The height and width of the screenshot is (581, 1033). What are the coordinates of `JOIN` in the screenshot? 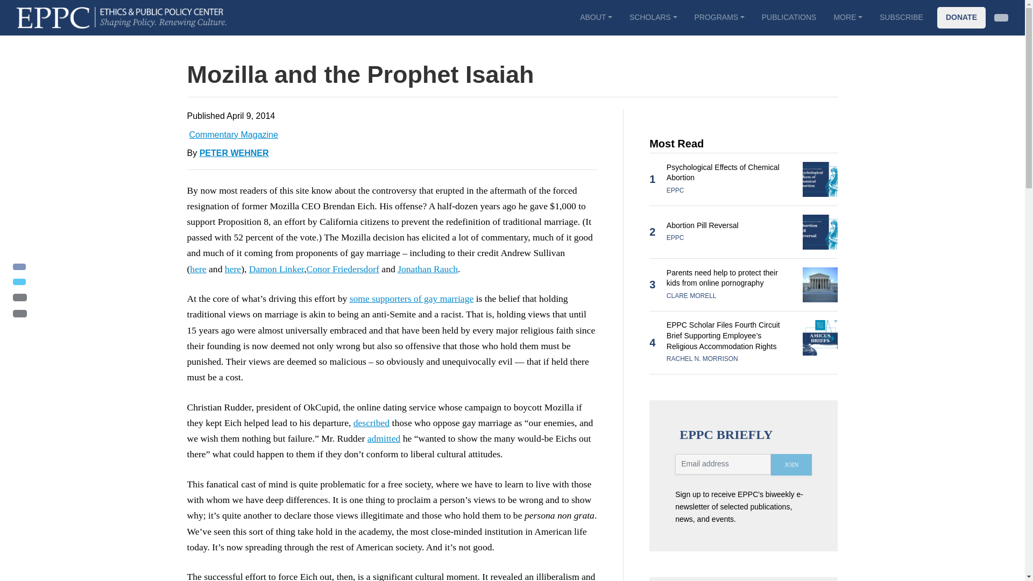 It's located at (791, 465).